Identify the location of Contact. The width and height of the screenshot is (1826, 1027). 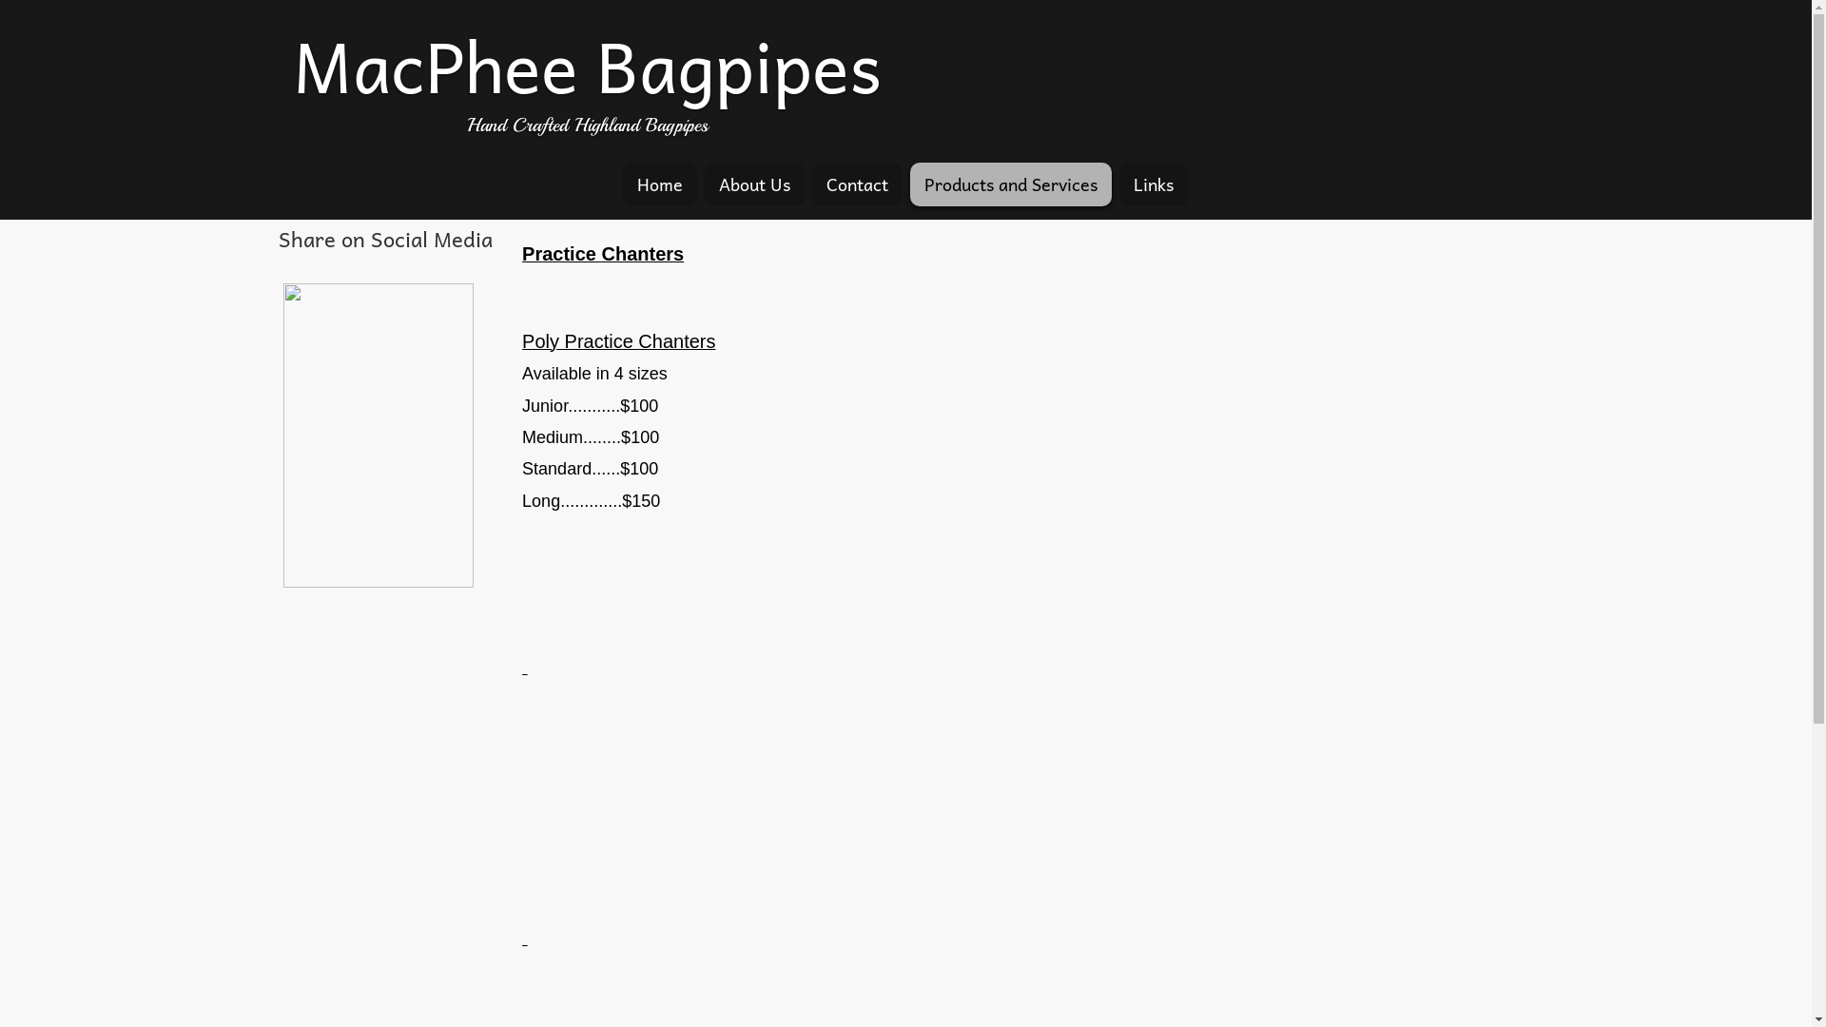
(858, 184).